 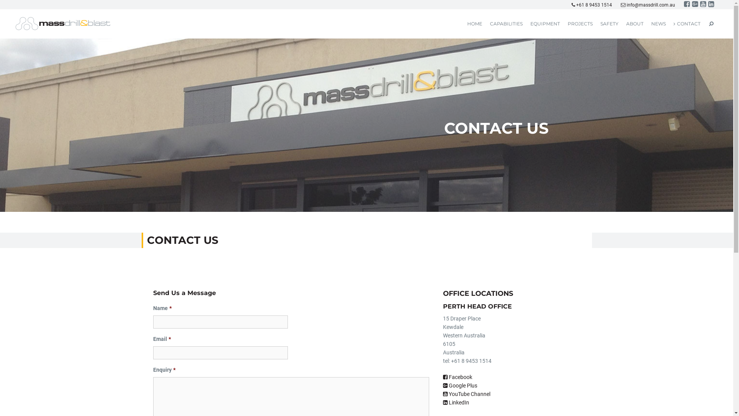 What do you see at coordinates (545, 24) in the screenshot?
I see `EQUIPMENT` at bounding box center [545, 24].